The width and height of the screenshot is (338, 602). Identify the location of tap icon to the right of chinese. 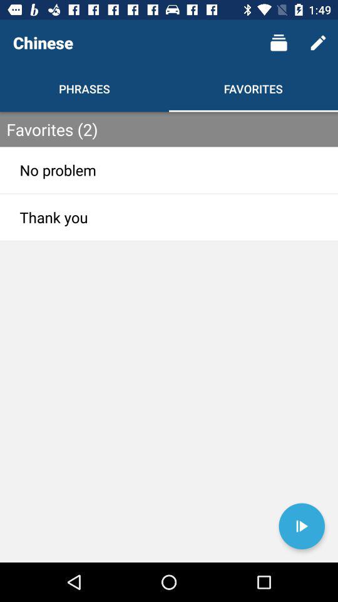
(278, 43).